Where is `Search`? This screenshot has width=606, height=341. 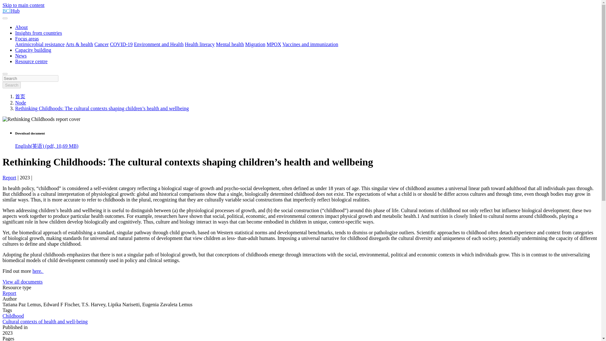 Search is located at coordinates (11, 85).